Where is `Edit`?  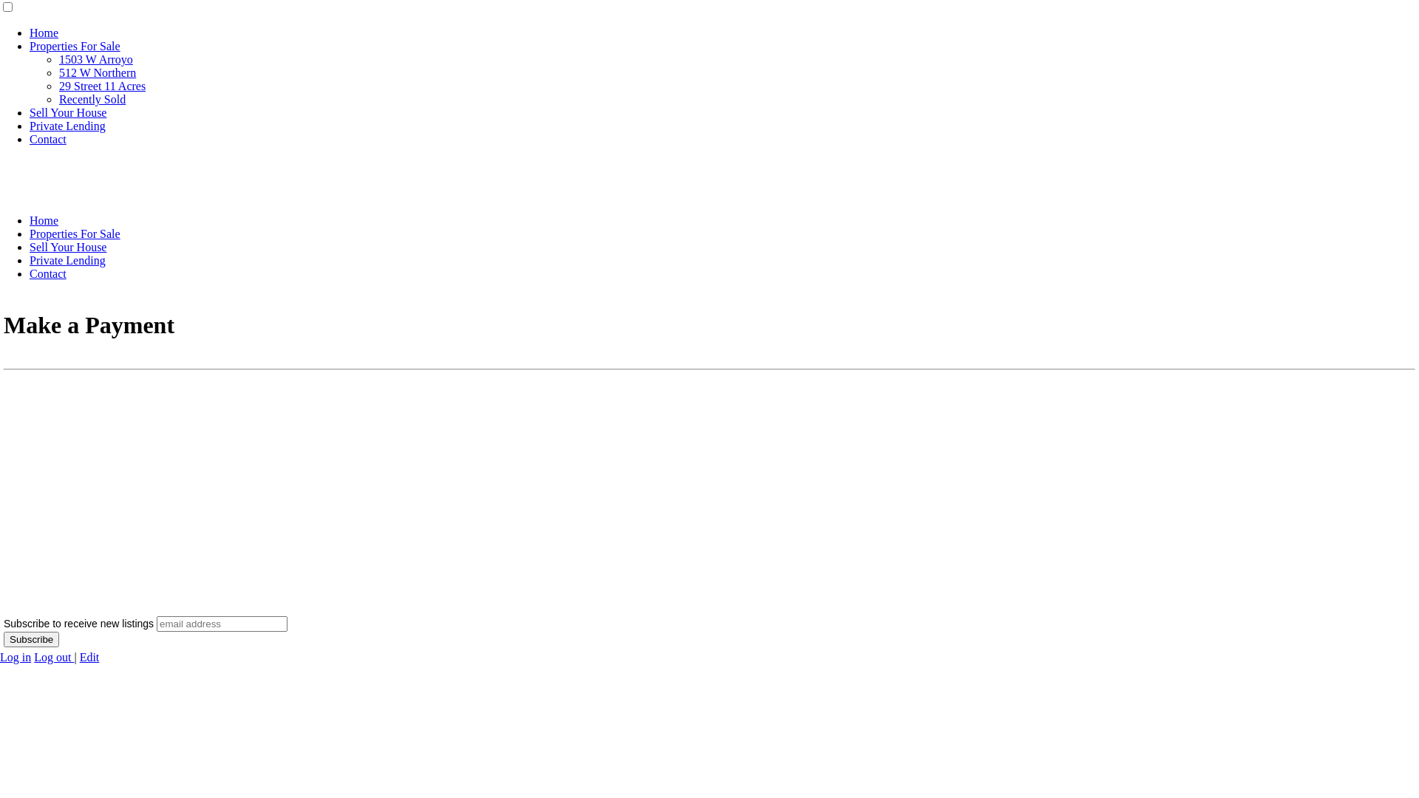 Edit is located at coordinates (90, 658).